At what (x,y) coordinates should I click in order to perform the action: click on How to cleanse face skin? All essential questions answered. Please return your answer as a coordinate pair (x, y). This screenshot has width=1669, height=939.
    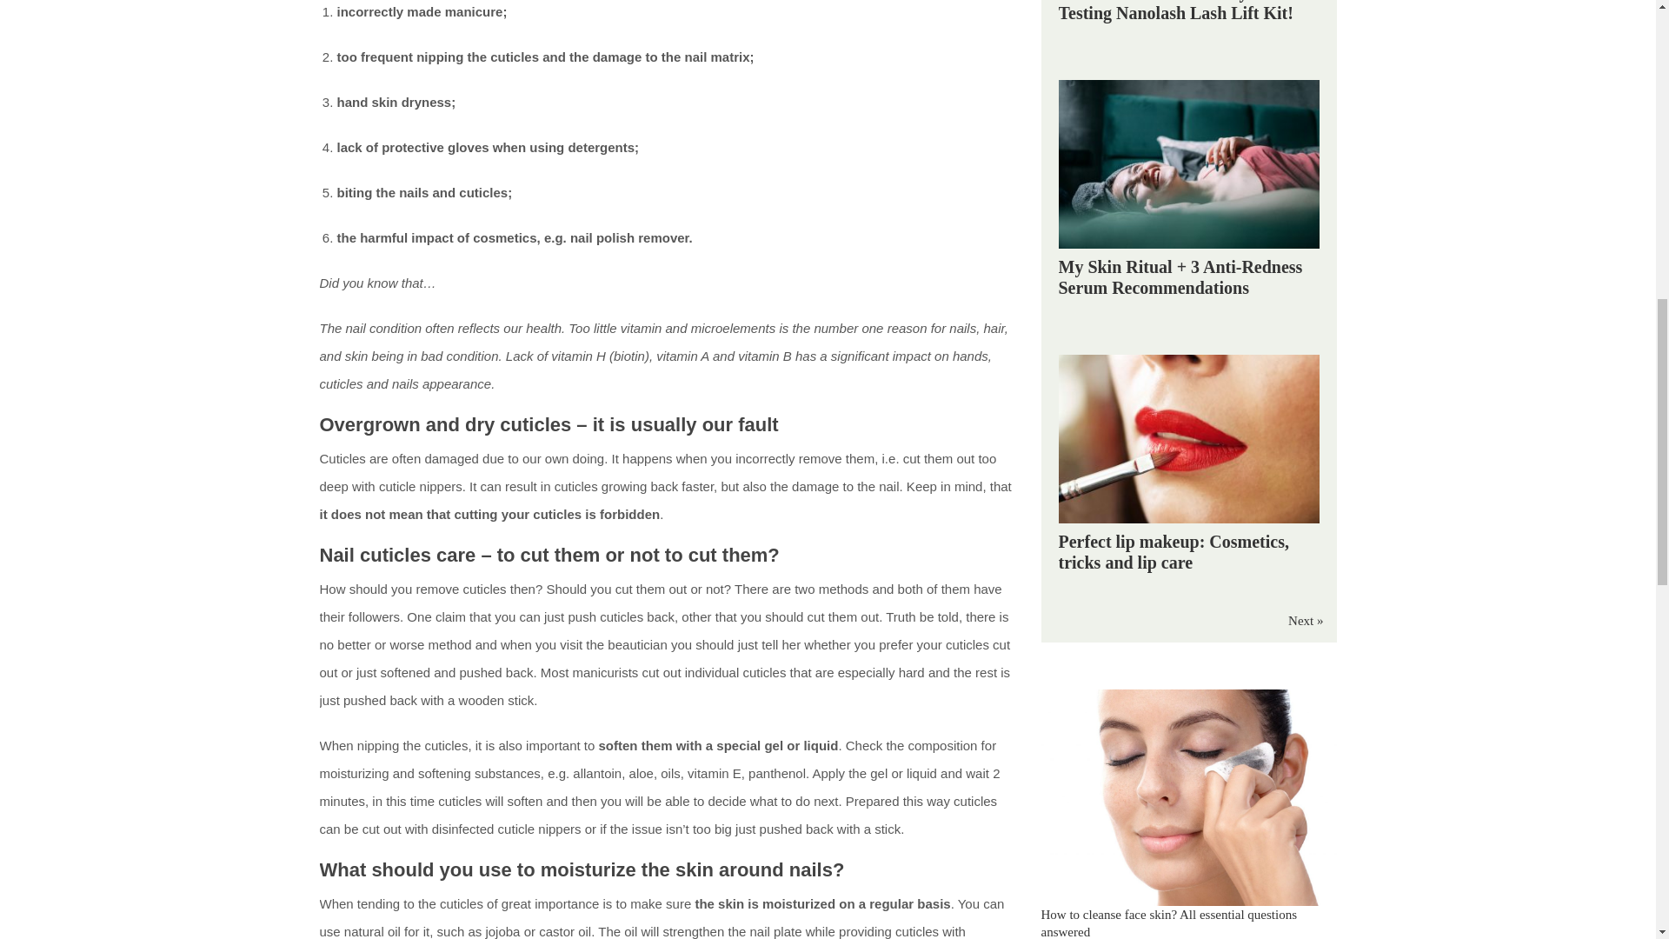
    Looking at the image, I should click on (1170, 923).